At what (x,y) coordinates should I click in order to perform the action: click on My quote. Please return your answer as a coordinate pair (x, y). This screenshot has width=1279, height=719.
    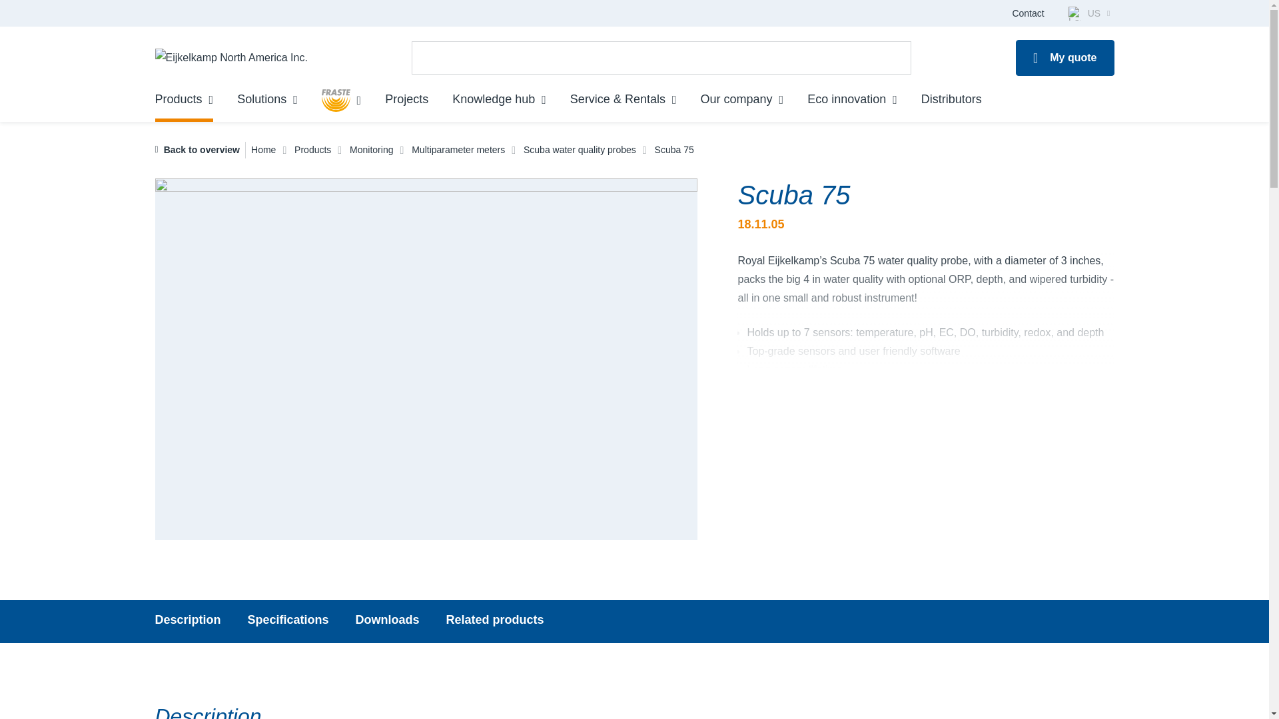
    Looking at the image, I should click on (184, 103).